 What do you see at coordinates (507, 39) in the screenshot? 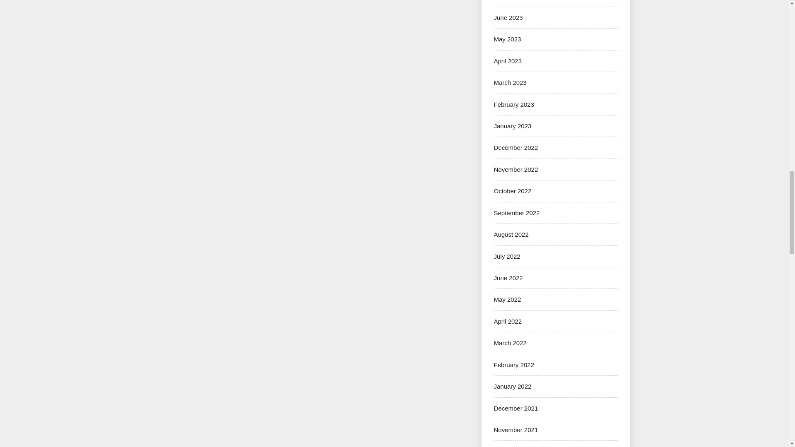
I see `May 2023` at bounding box center [507, 39].